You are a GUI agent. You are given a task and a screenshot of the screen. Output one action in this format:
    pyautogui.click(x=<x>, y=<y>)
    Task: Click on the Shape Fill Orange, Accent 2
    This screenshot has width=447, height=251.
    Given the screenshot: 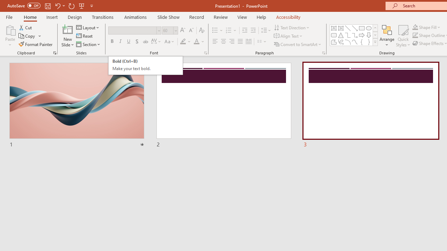 What is the action you would take?
    pyautogui.click(x=415, y=27)
    